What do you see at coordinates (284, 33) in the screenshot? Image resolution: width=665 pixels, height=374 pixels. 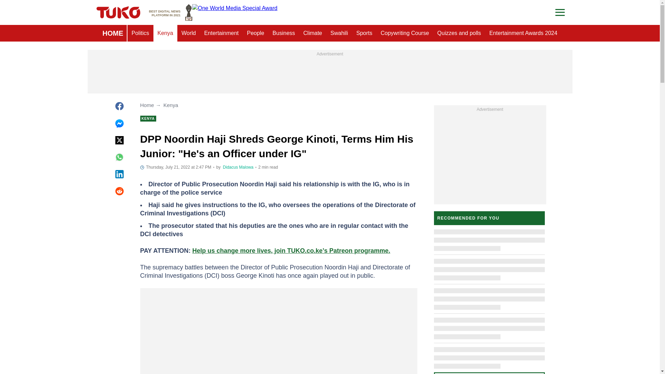 I see `Entertainment` at bounding box center [284, 33].